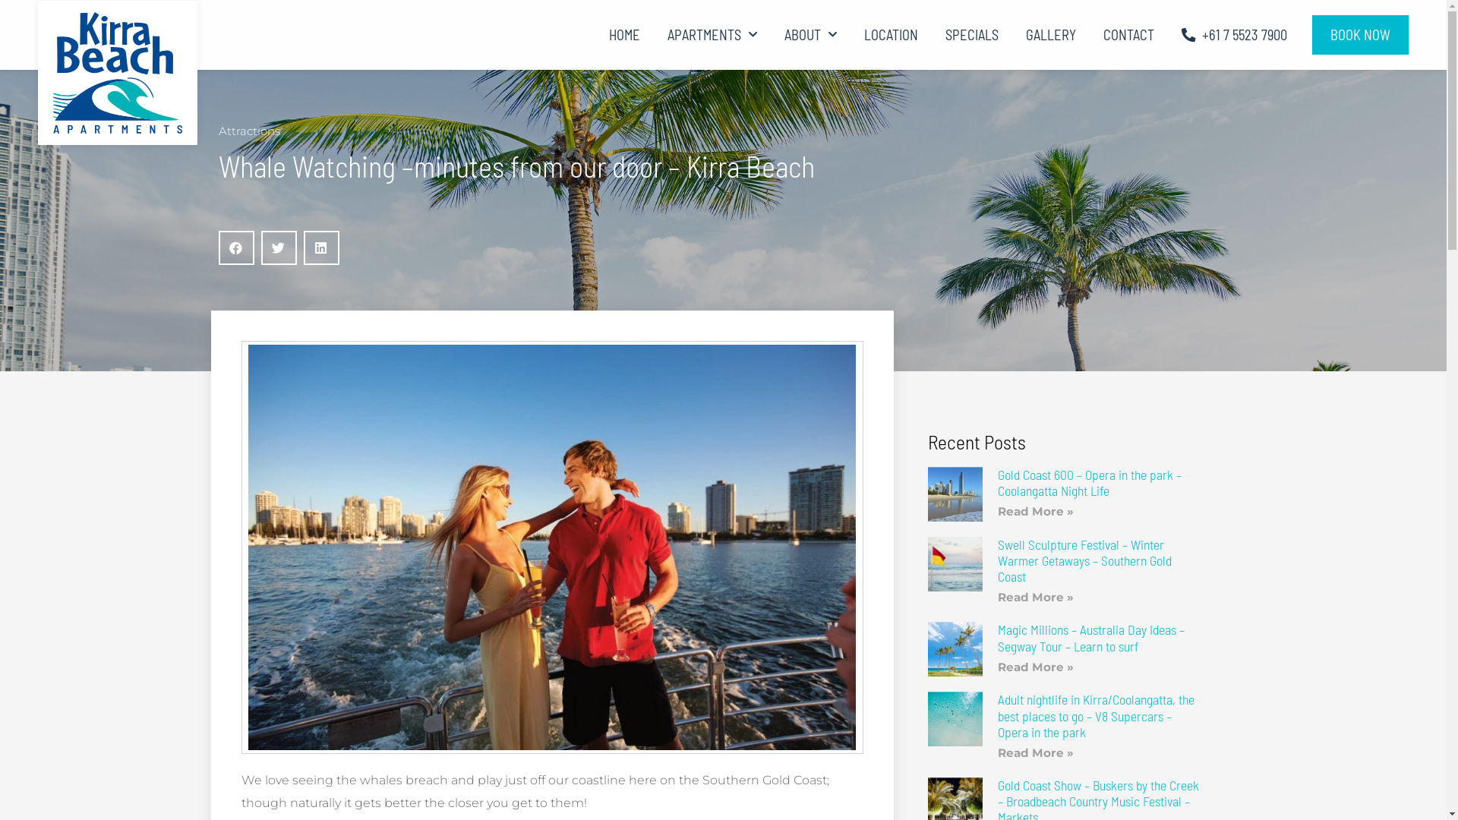 This screenshot has width=1458, height=820. Describe the element at coordinates (1128, 35) in the screenshot. I see `CONTACT` at that location.